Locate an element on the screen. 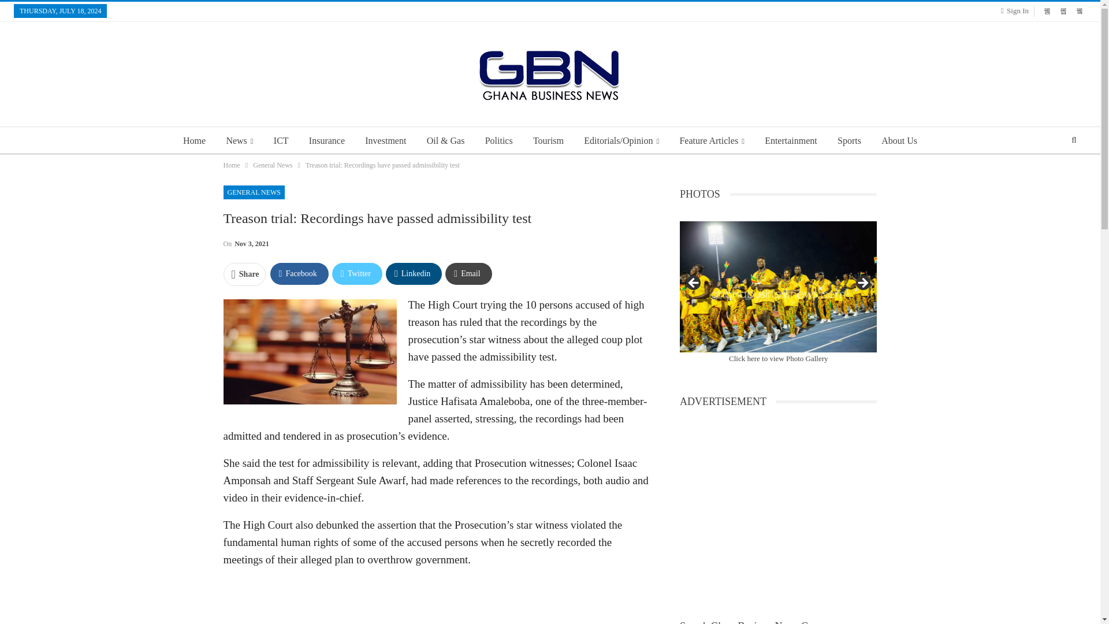  Home is located at coordinates (231, 165).